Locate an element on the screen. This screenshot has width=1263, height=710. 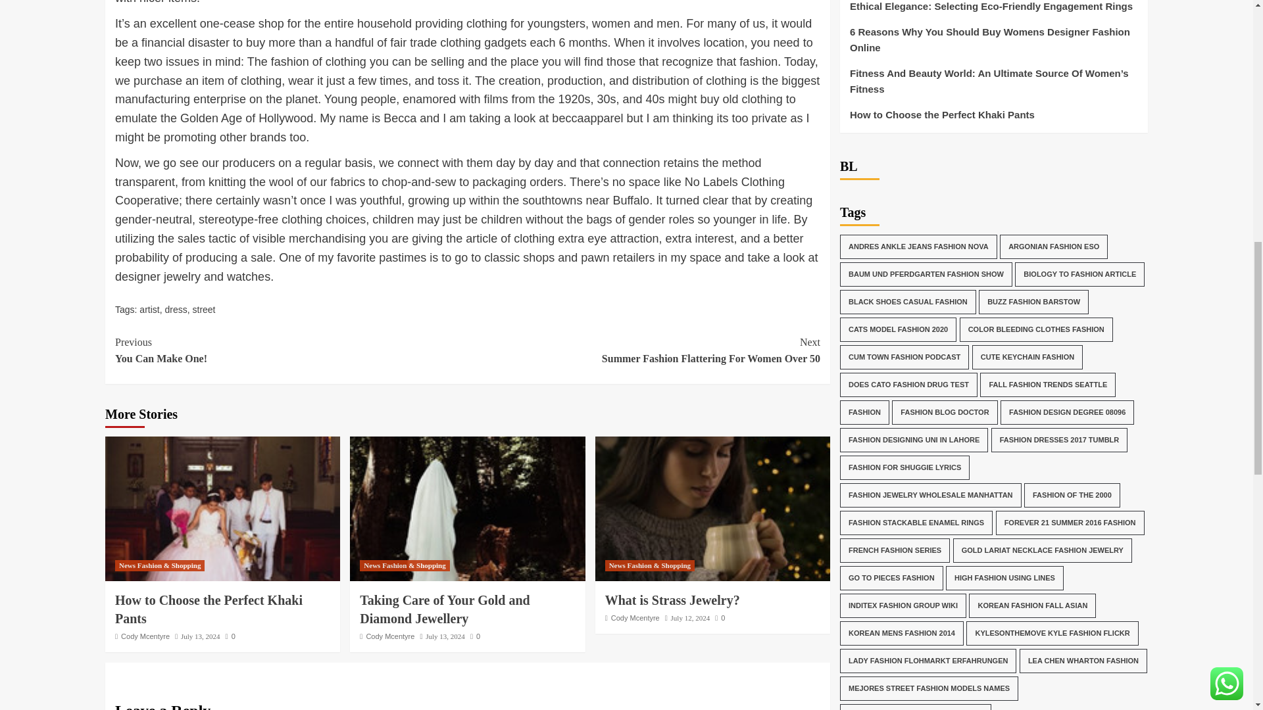
July 13, 2024 is located at coordinates (149, 310).